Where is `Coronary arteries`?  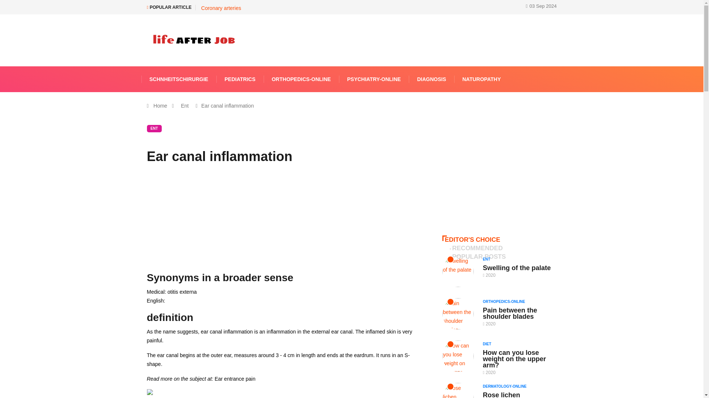
Coronary arteries is located at coordinates (221, 8).